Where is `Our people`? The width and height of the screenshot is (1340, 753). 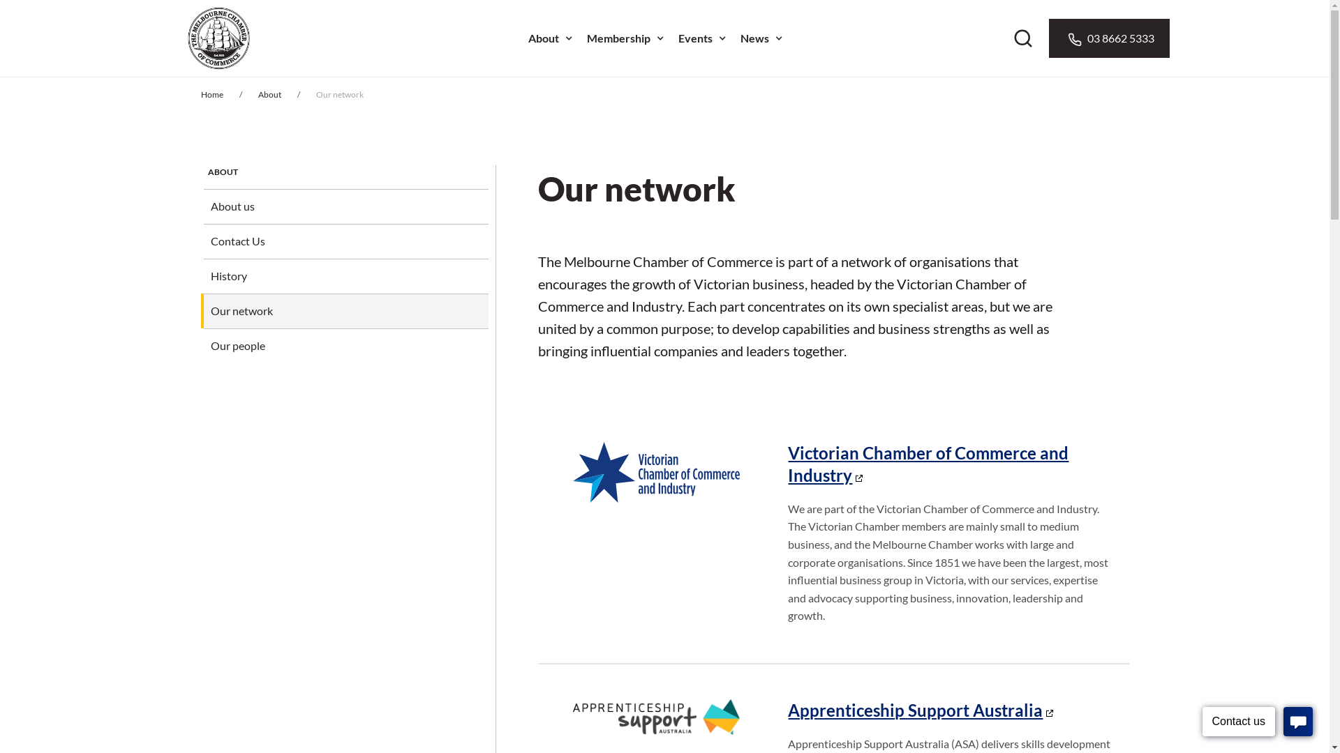 Our people is located at coordinates (350, 346).